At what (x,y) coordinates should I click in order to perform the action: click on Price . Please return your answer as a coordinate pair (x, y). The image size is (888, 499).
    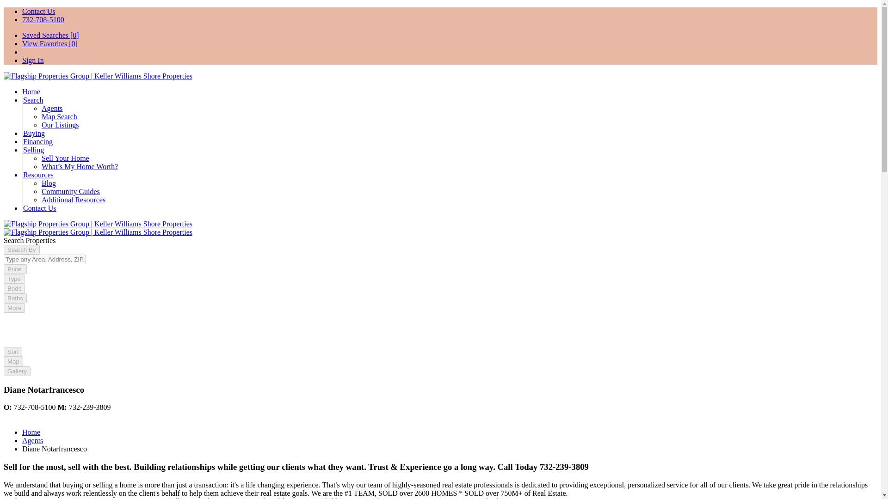
    Looking at the image, I should click on (15, 269).